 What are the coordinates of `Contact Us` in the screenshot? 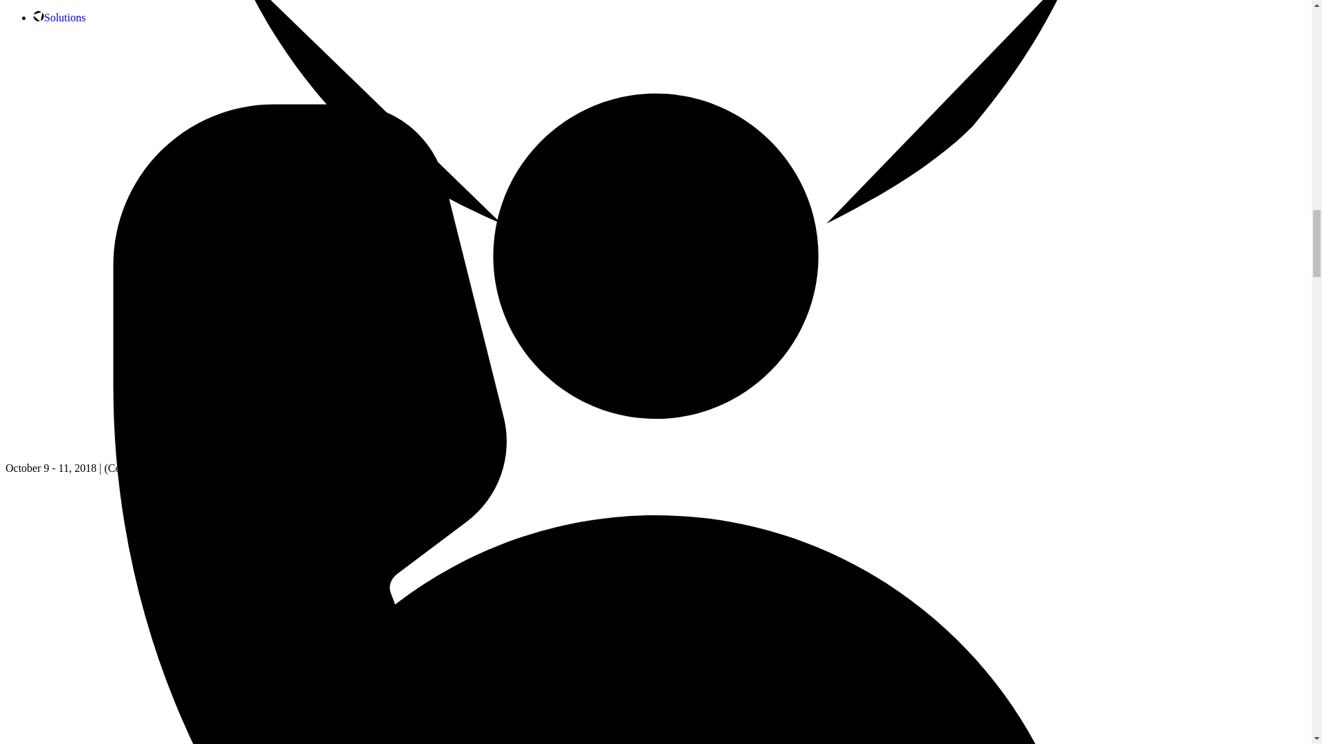 It's located at (58, 385).